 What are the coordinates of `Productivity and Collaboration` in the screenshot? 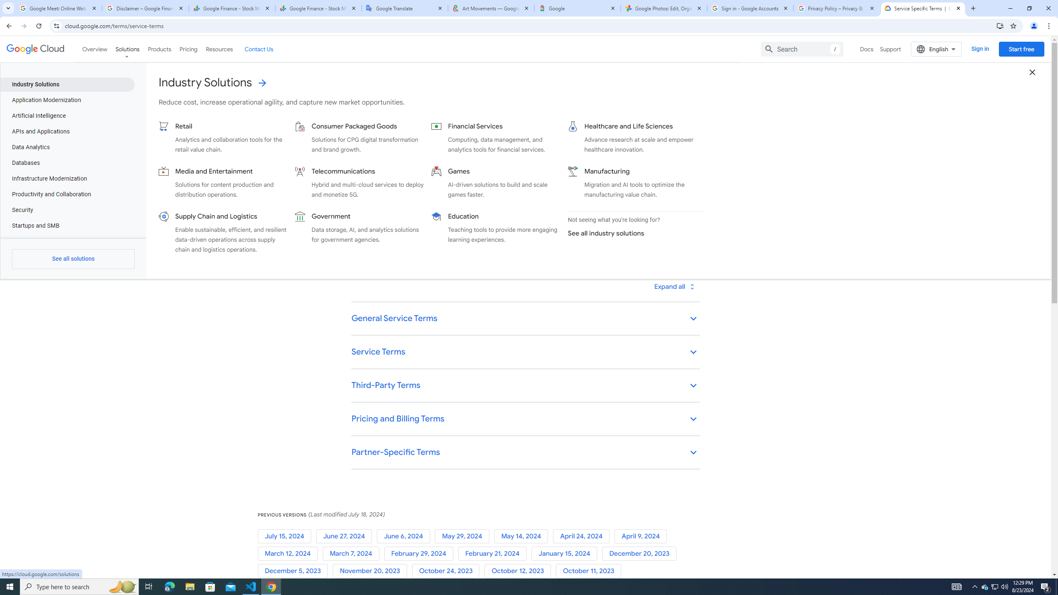 It's located at (67, 194).